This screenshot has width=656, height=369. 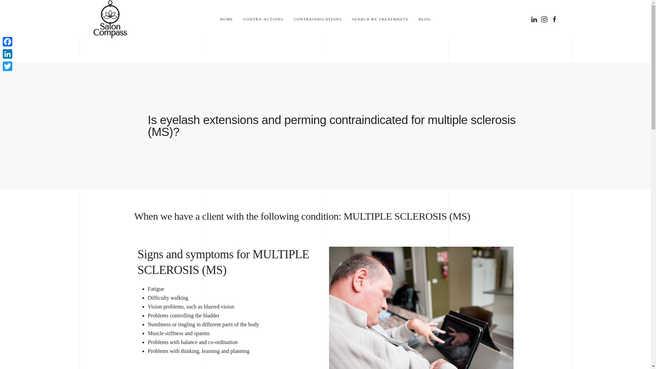 What do you see at coordinates (8, 54) in the screenshot?
I see `LinkedIn` at bounding box center [8, 54].